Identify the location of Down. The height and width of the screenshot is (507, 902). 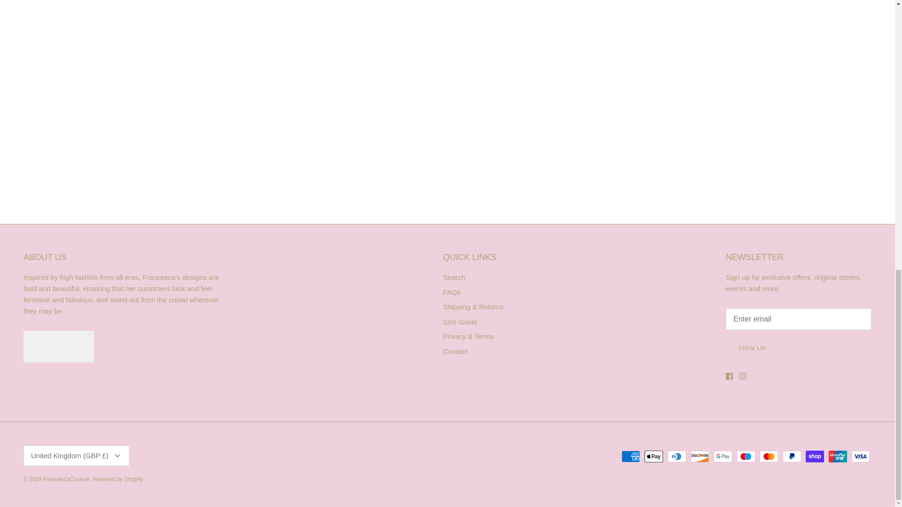
(117, 455).